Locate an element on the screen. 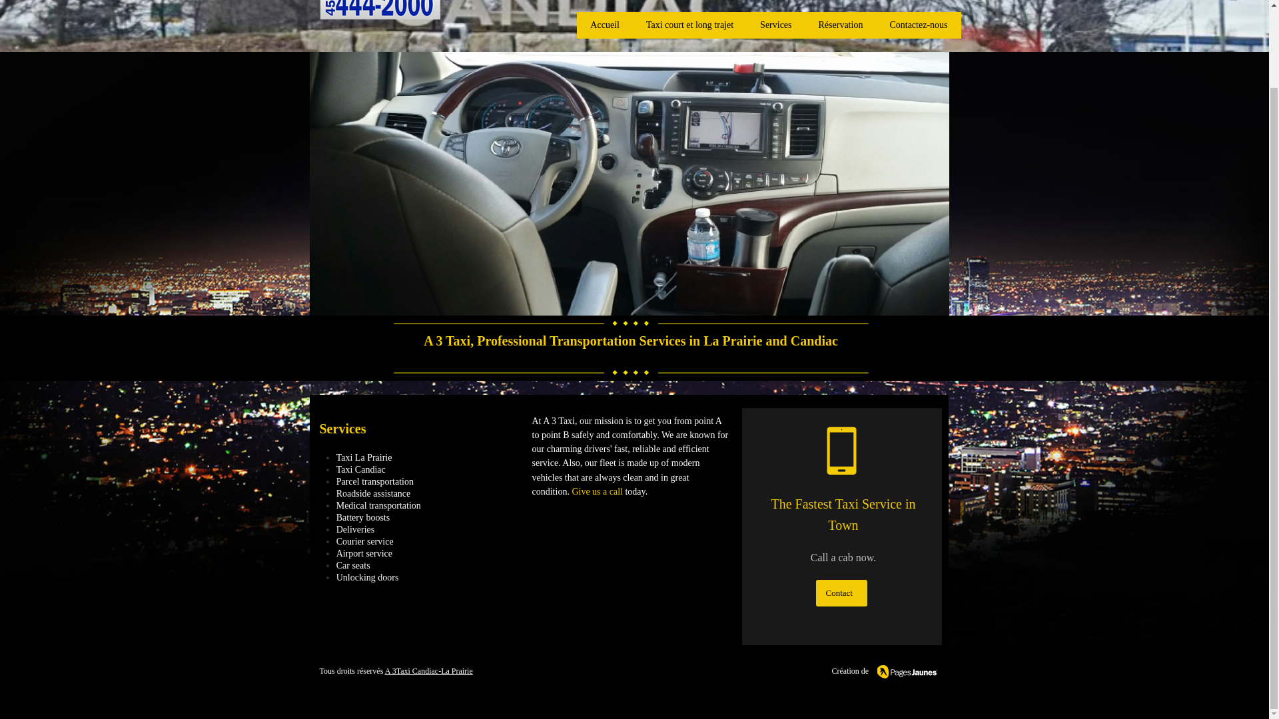 Image resolution: width=1279 pixels, height=719 pixels. Contact is located at coordinates (841, 593).